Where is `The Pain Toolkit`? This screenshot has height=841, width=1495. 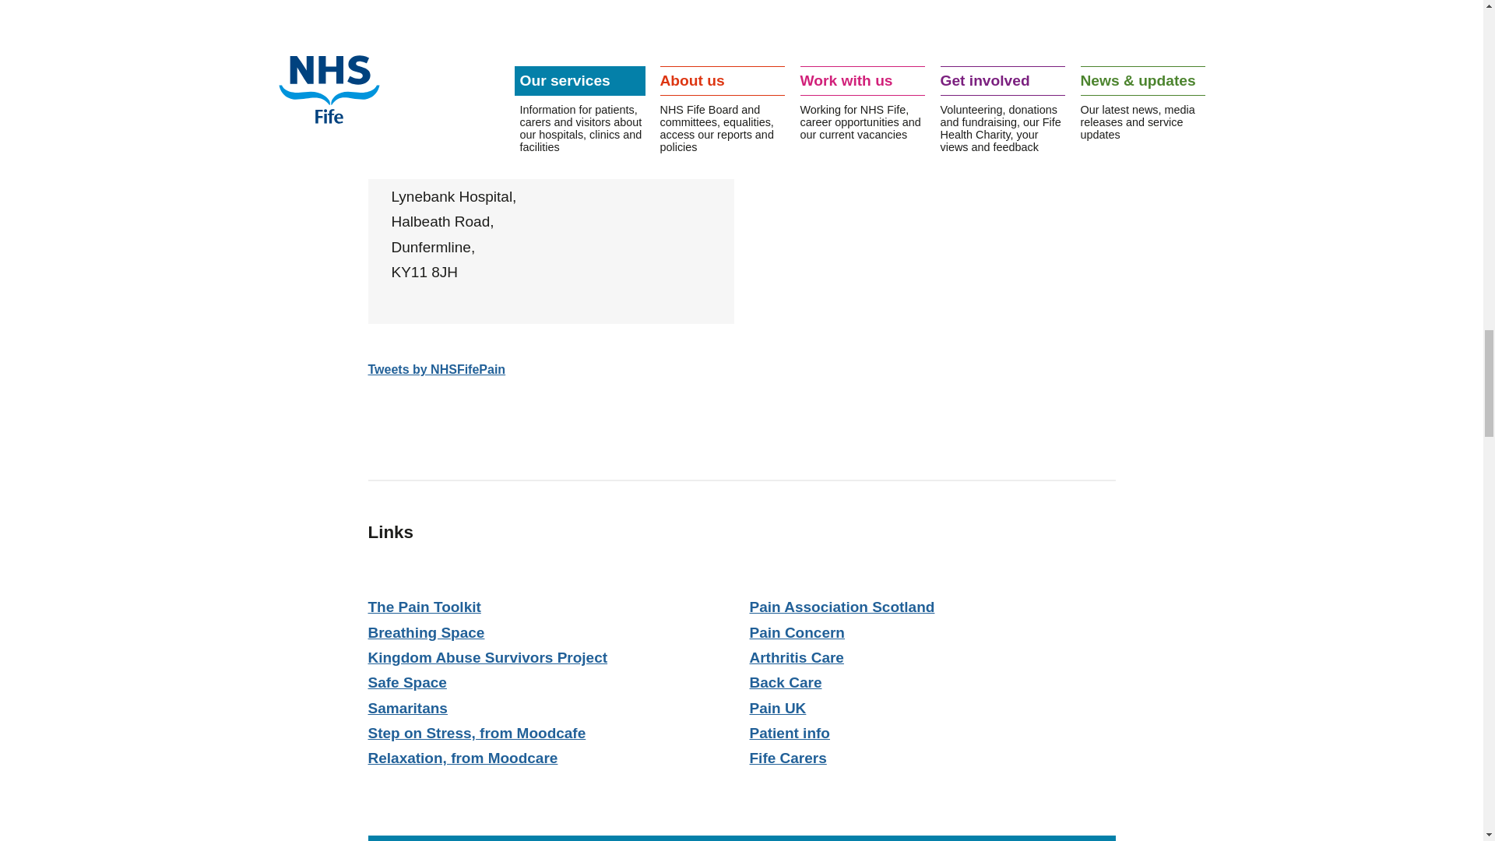
The Pain Toolkit is located at coordinates (424, 606).